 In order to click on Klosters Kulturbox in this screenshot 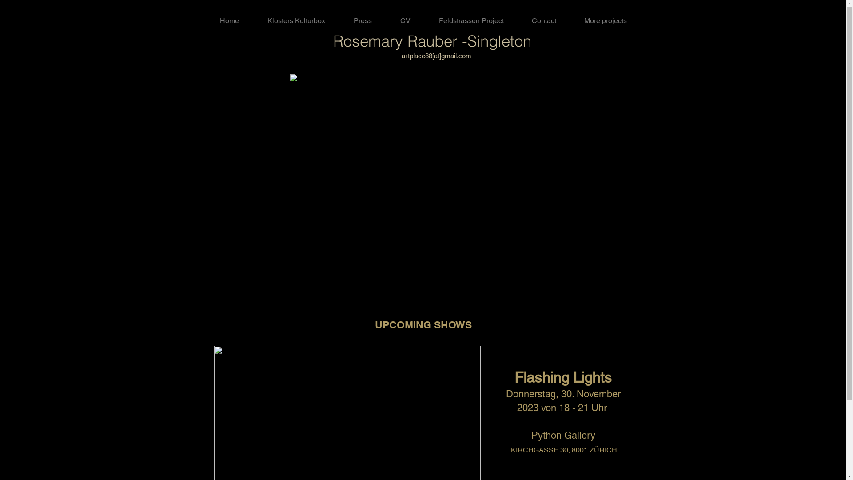, I will do `click(296, 21)`.